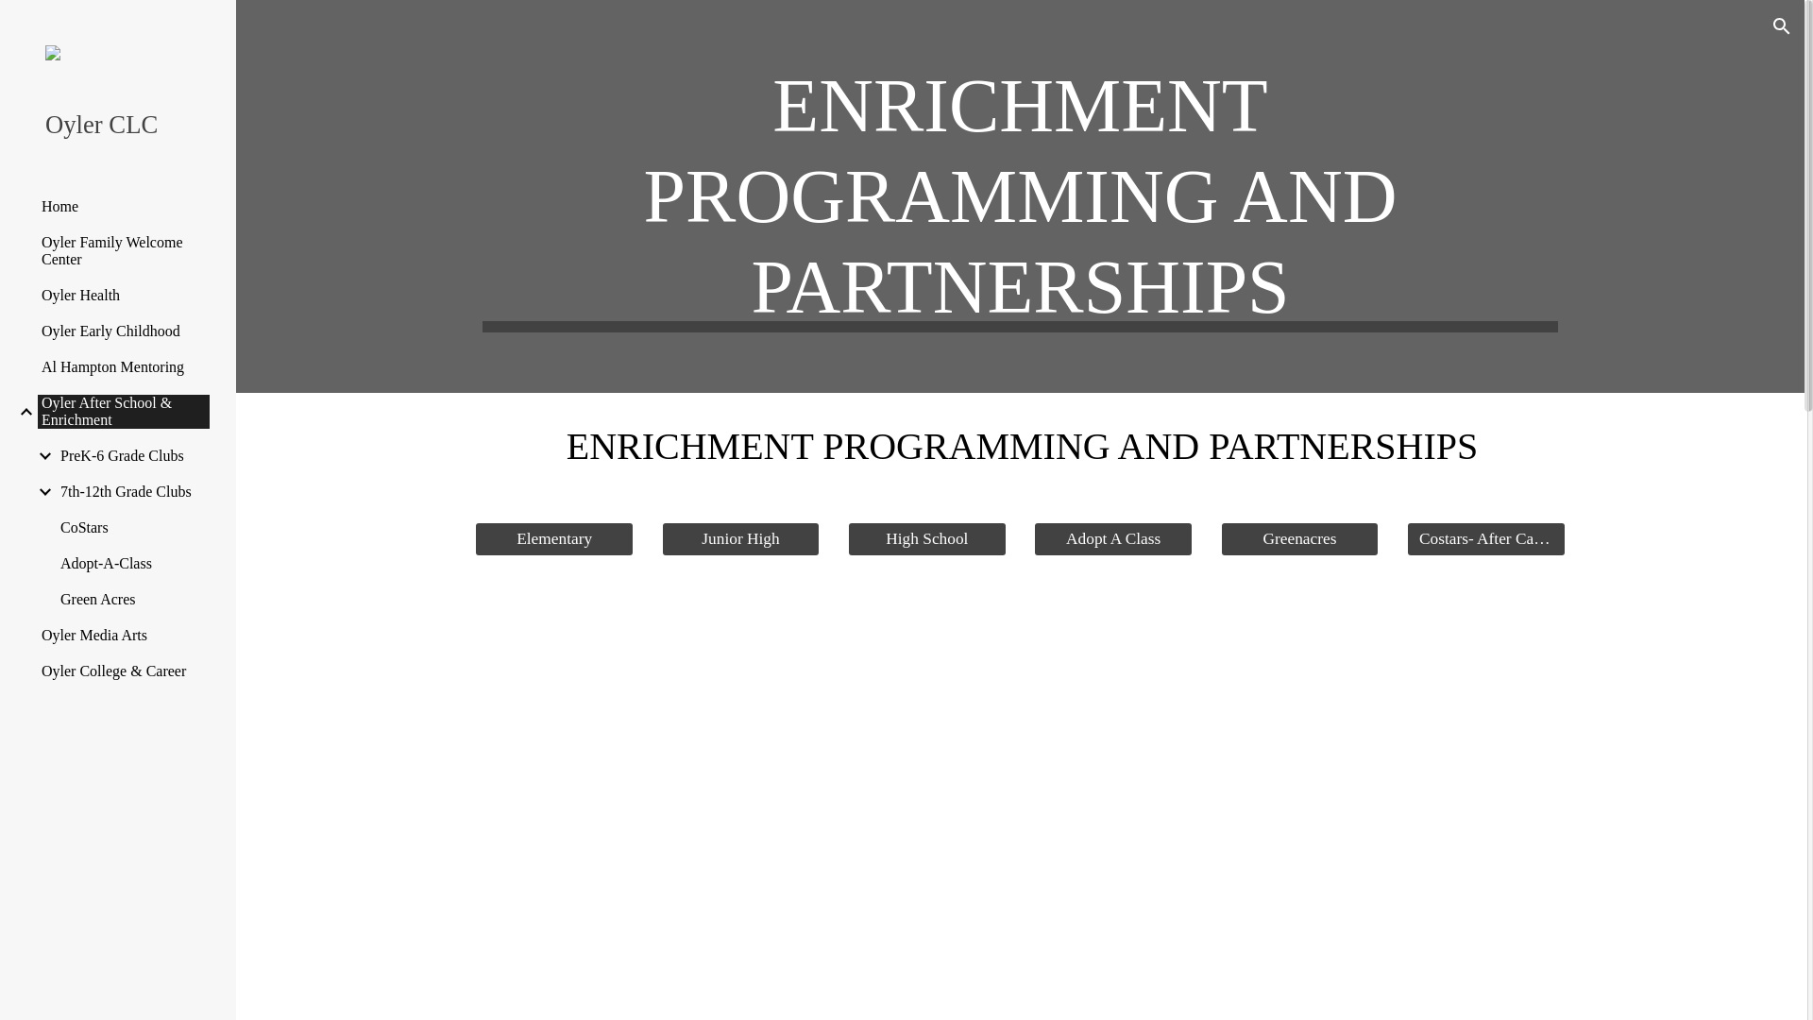  I want to click on Greenacres, so click(1299, 540).